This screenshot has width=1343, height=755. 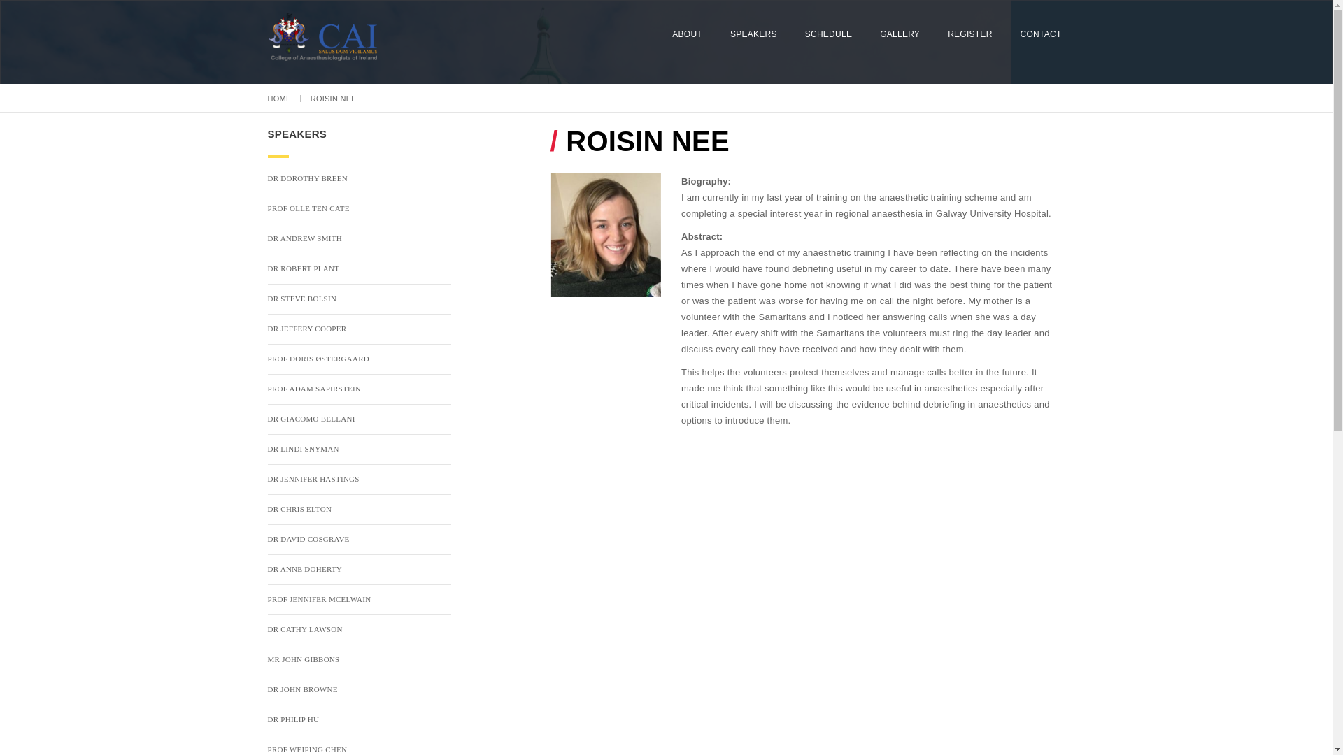 I want to click on DR STEVE BOLSIN, so click(x=360, y=303).